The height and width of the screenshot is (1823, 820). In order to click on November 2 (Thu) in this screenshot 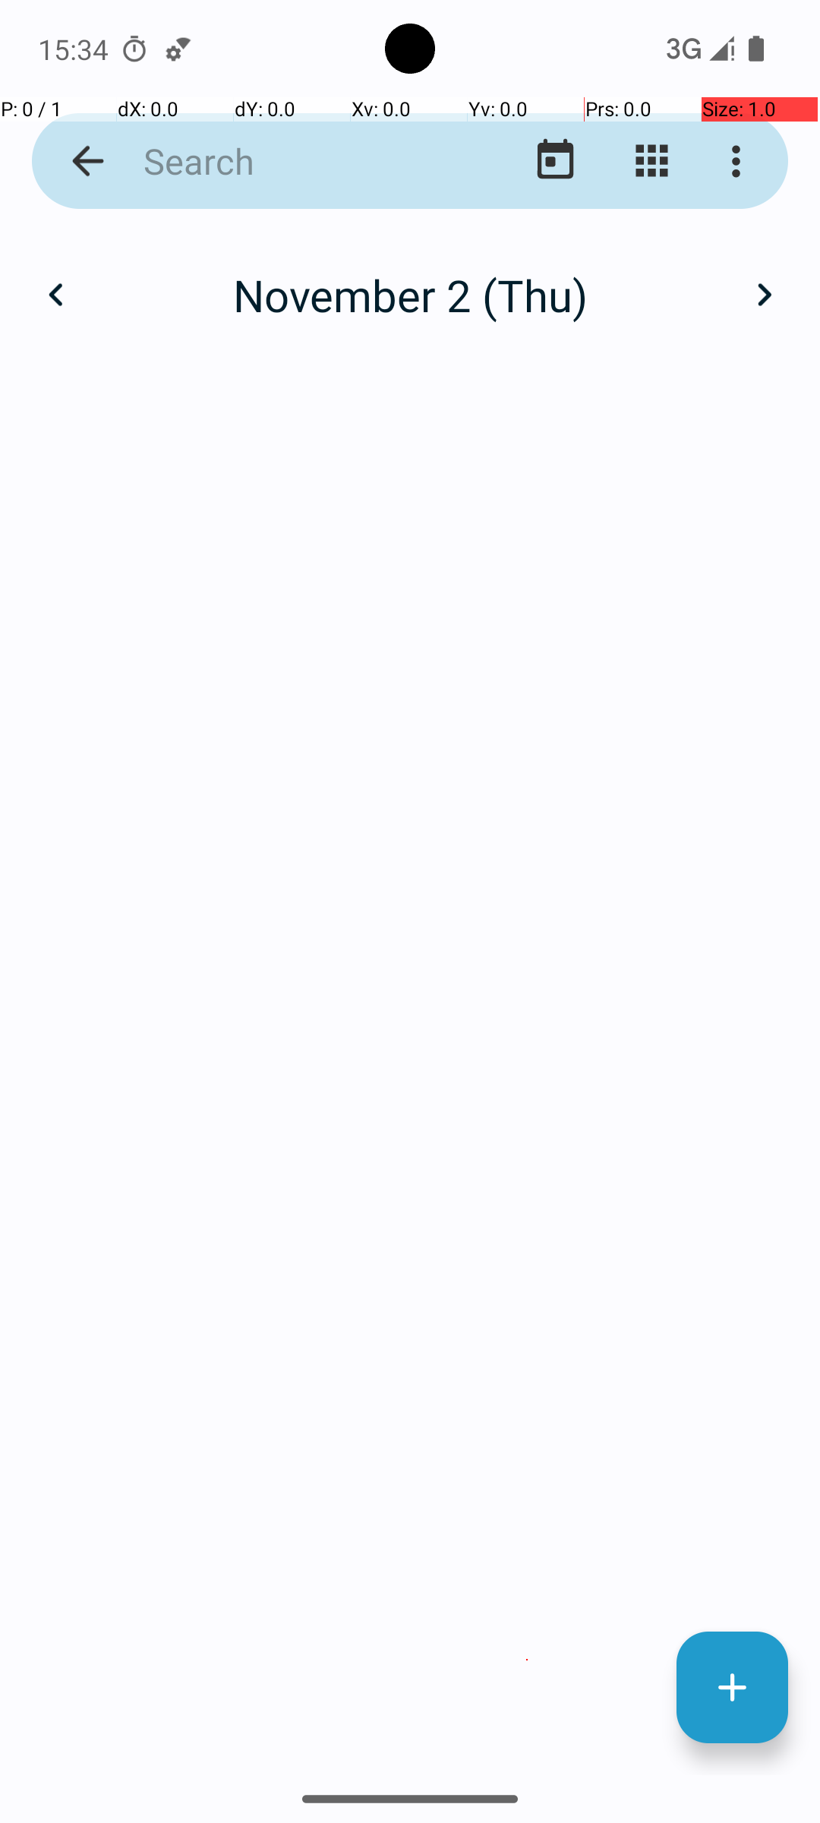, I will do `click(410, 295)`.